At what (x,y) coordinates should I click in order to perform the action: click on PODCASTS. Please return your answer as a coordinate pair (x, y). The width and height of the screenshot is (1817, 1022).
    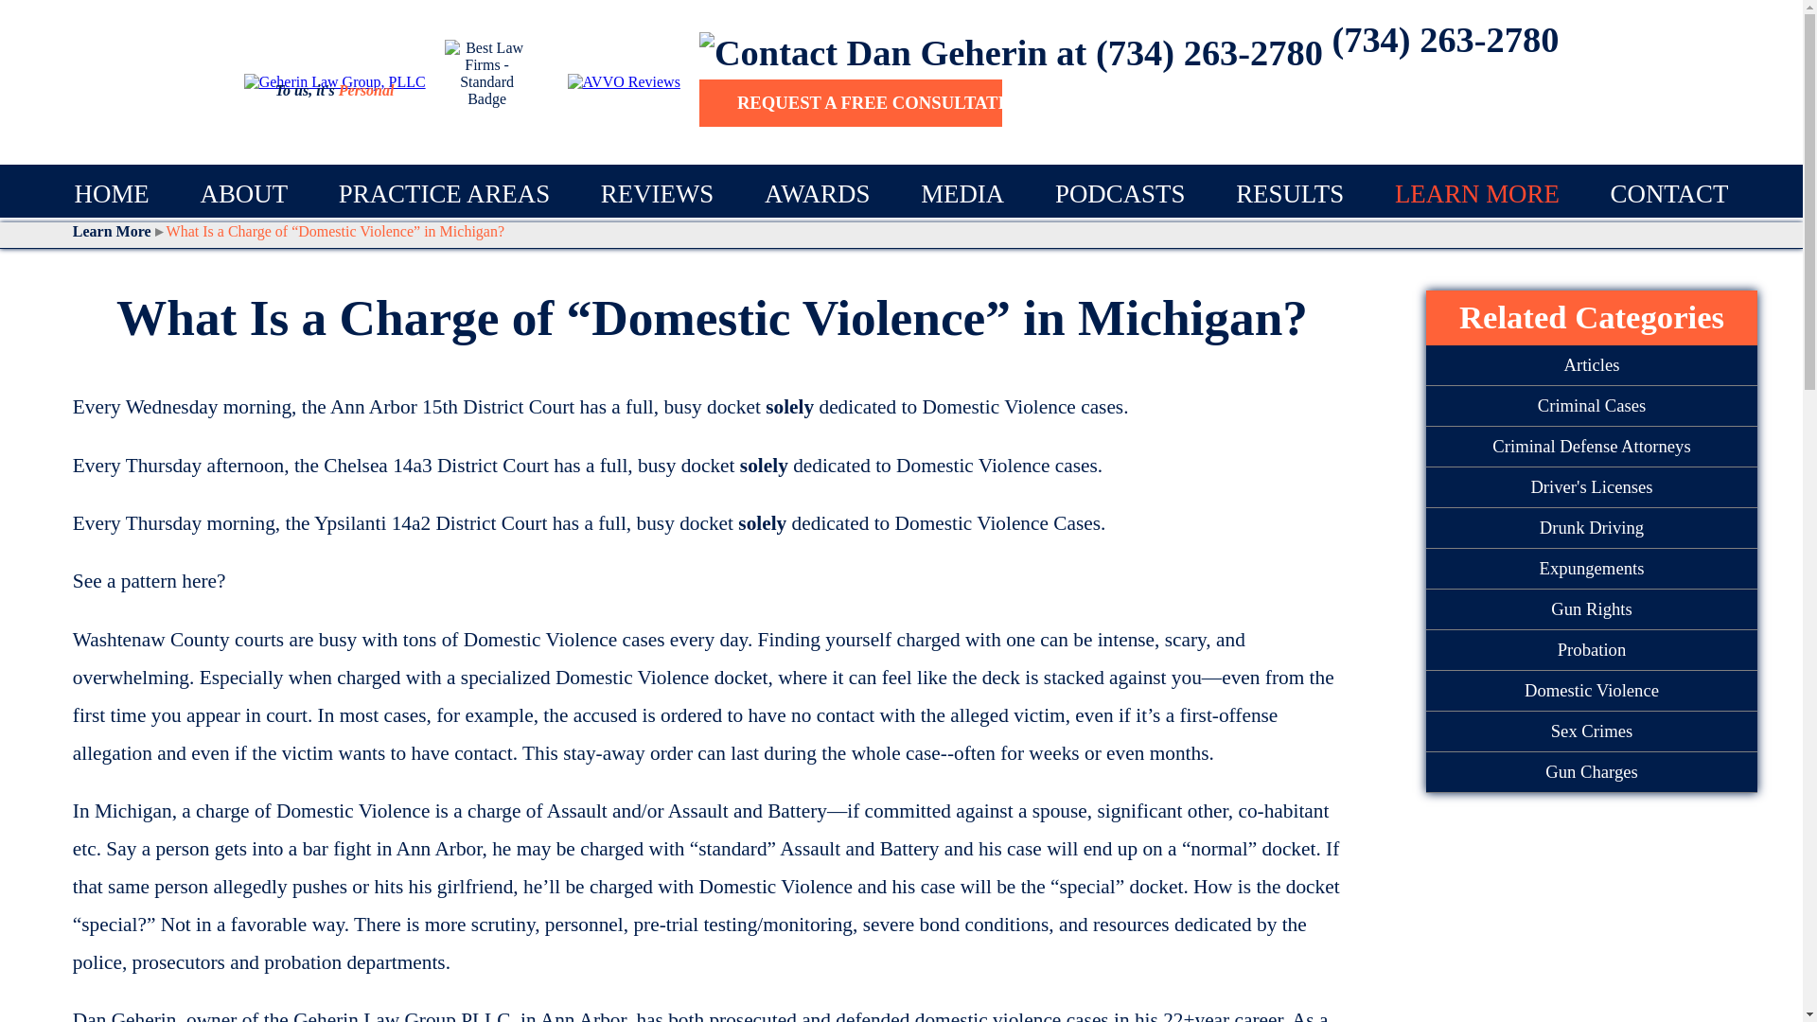
    Looking at the image, I should click on (1120, 193).